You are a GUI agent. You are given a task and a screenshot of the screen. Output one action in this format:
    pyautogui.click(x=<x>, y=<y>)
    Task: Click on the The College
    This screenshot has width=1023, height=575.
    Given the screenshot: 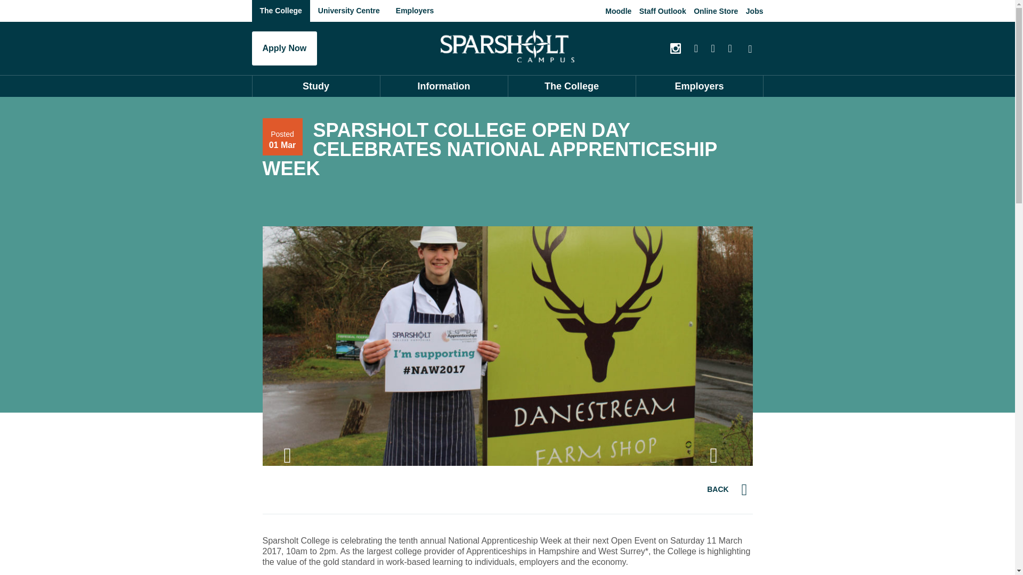 What is the action you would take?
    pyautogui.click(x=280, y=11)
    